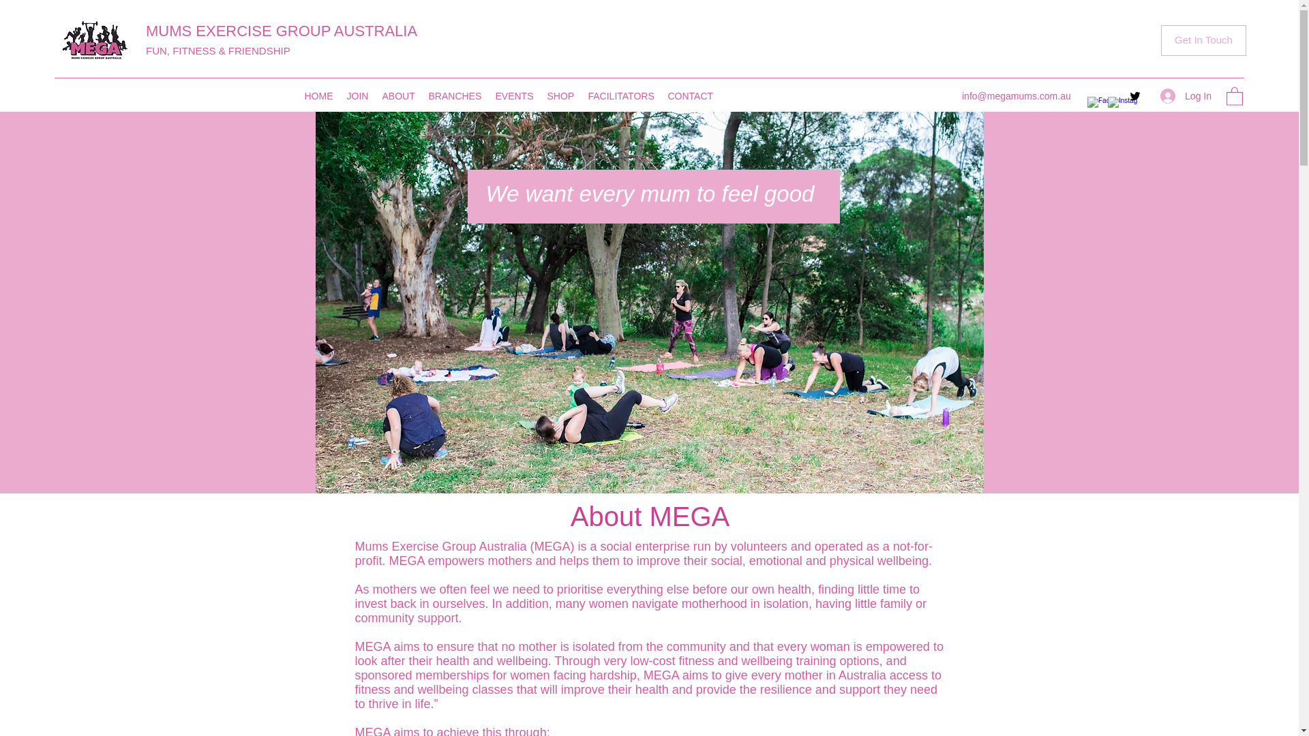 The image size is (1309, 736). I want to click on HOME, so click(318, 95).